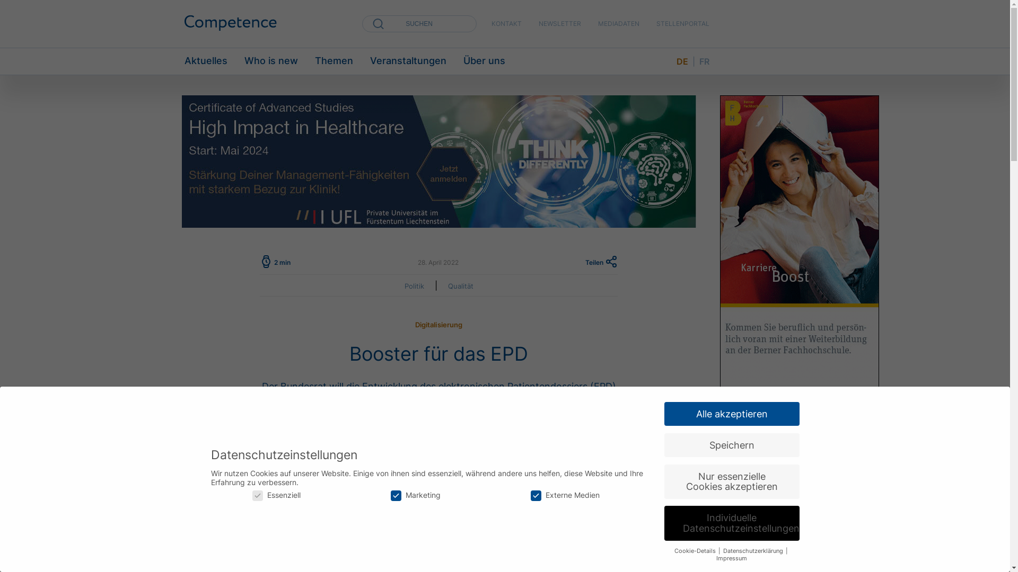  Describe the element at coordinates (732, 481) in the screenshot. I see `Nur essenzielle Cookies akzeptieren` at that location.